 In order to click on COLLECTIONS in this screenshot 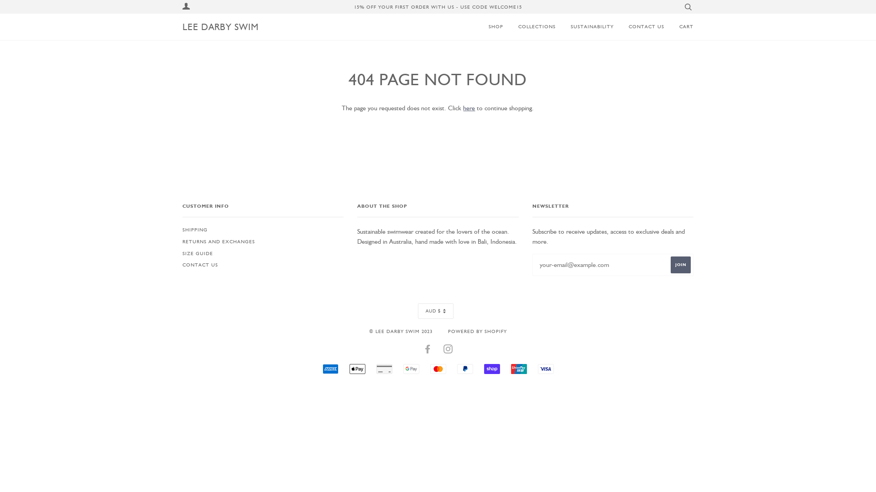, I will do `click(530, 26)`.